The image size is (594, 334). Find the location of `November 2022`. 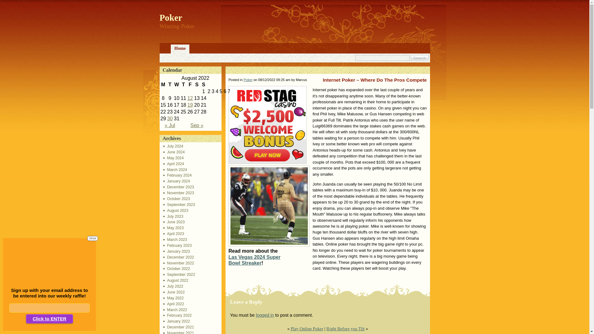

November 2022 is located at coordinates (179, 263).